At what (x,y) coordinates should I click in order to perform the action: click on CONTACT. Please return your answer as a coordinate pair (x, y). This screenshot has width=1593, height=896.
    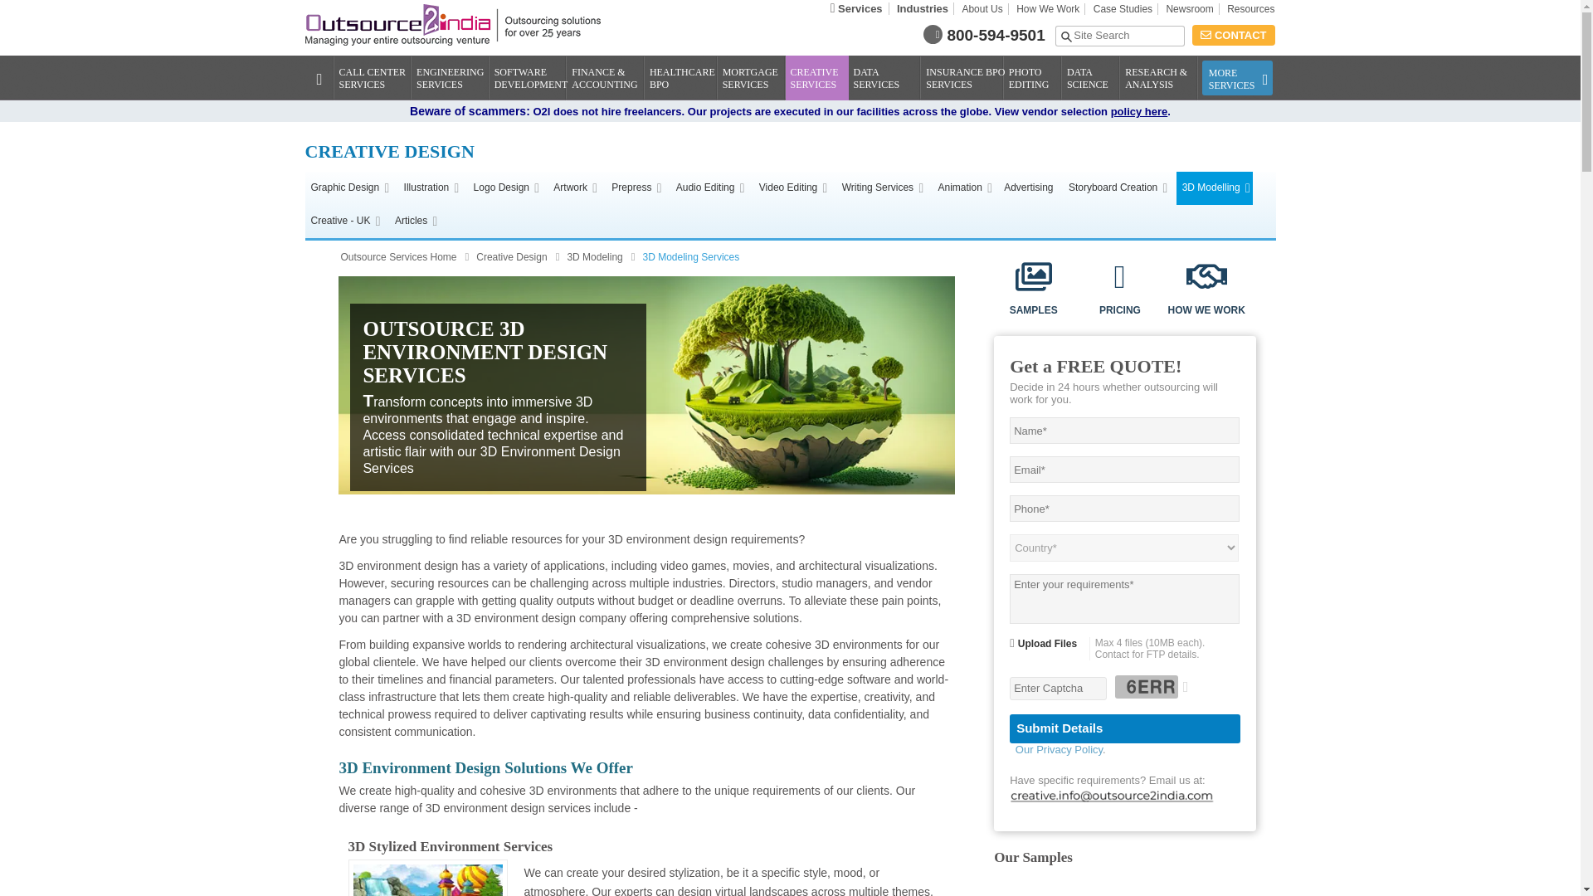
    Looking at the image, I should click on (1233, 35).